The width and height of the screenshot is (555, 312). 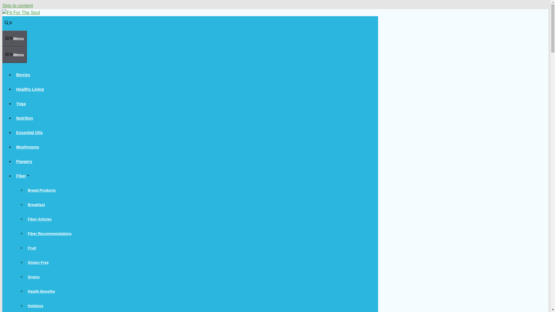 I want to click on Breakfast, so click(x=36, y=205).